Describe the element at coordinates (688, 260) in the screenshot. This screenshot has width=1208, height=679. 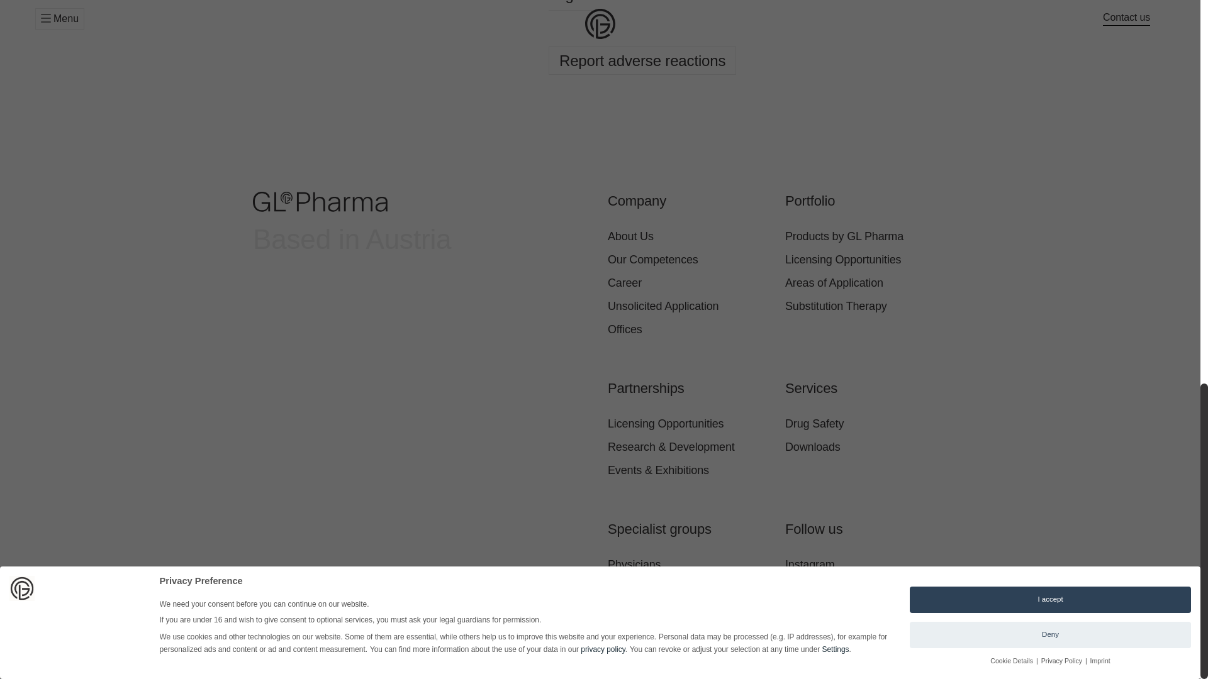
I see `Our Competences` at that location.